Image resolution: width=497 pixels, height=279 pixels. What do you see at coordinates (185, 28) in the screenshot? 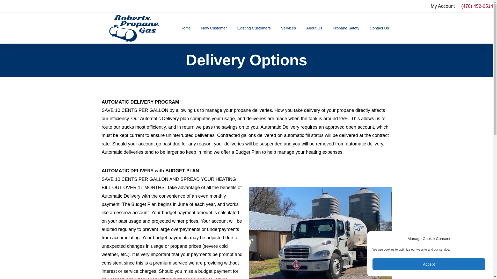
I see `Home` at bounding box center [185, 28].